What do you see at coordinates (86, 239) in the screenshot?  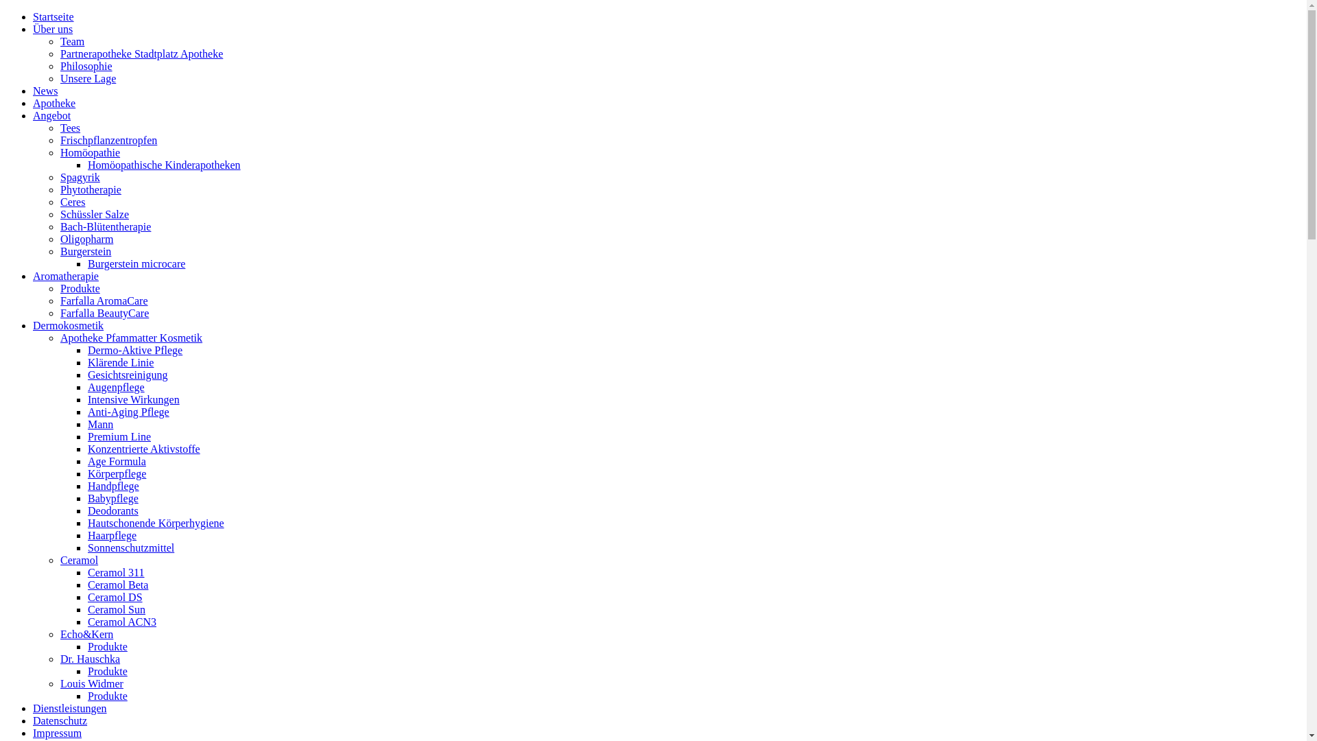 I see `Oligopharm` at bounding box center [86, 239].